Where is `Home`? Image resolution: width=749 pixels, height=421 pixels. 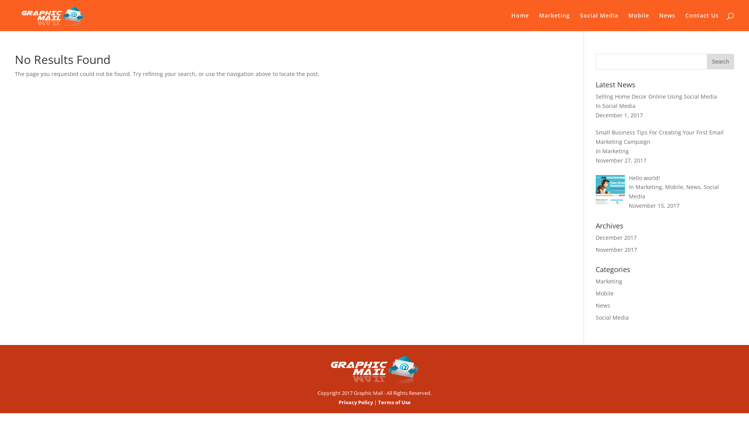
Home is located at coordinates (520, 22).